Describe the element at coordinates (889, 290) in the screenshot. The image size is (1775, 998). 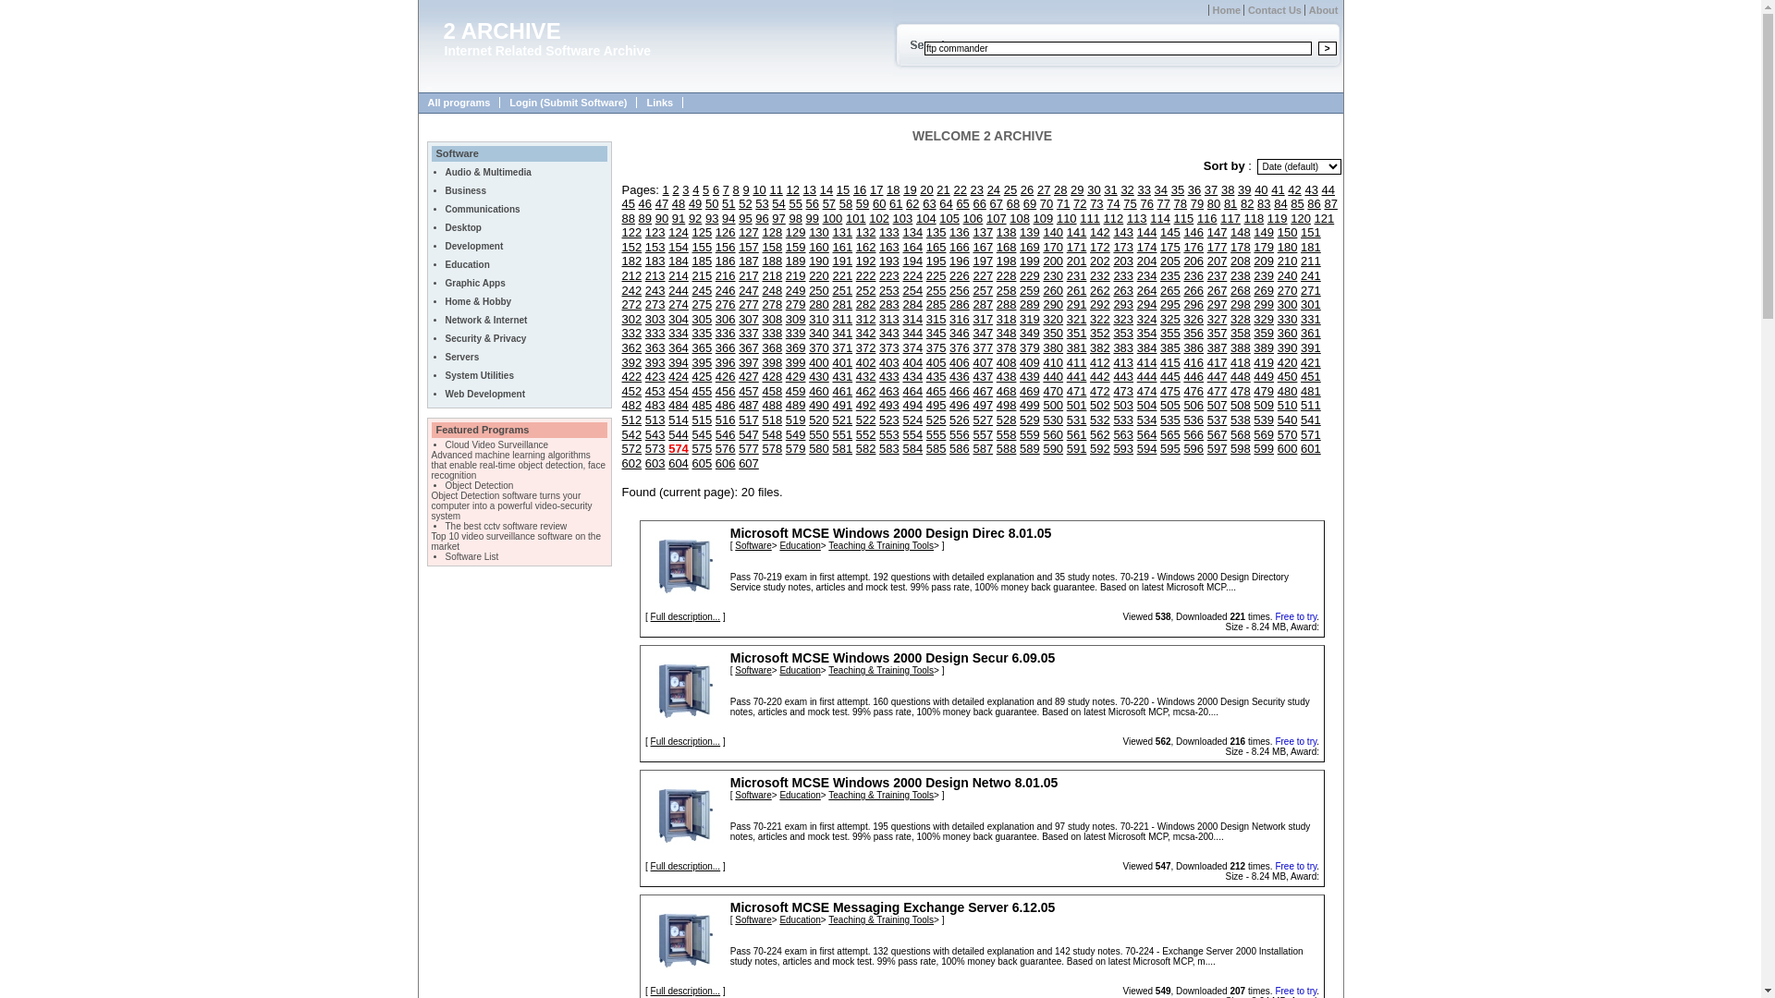
I see `253` at that location.